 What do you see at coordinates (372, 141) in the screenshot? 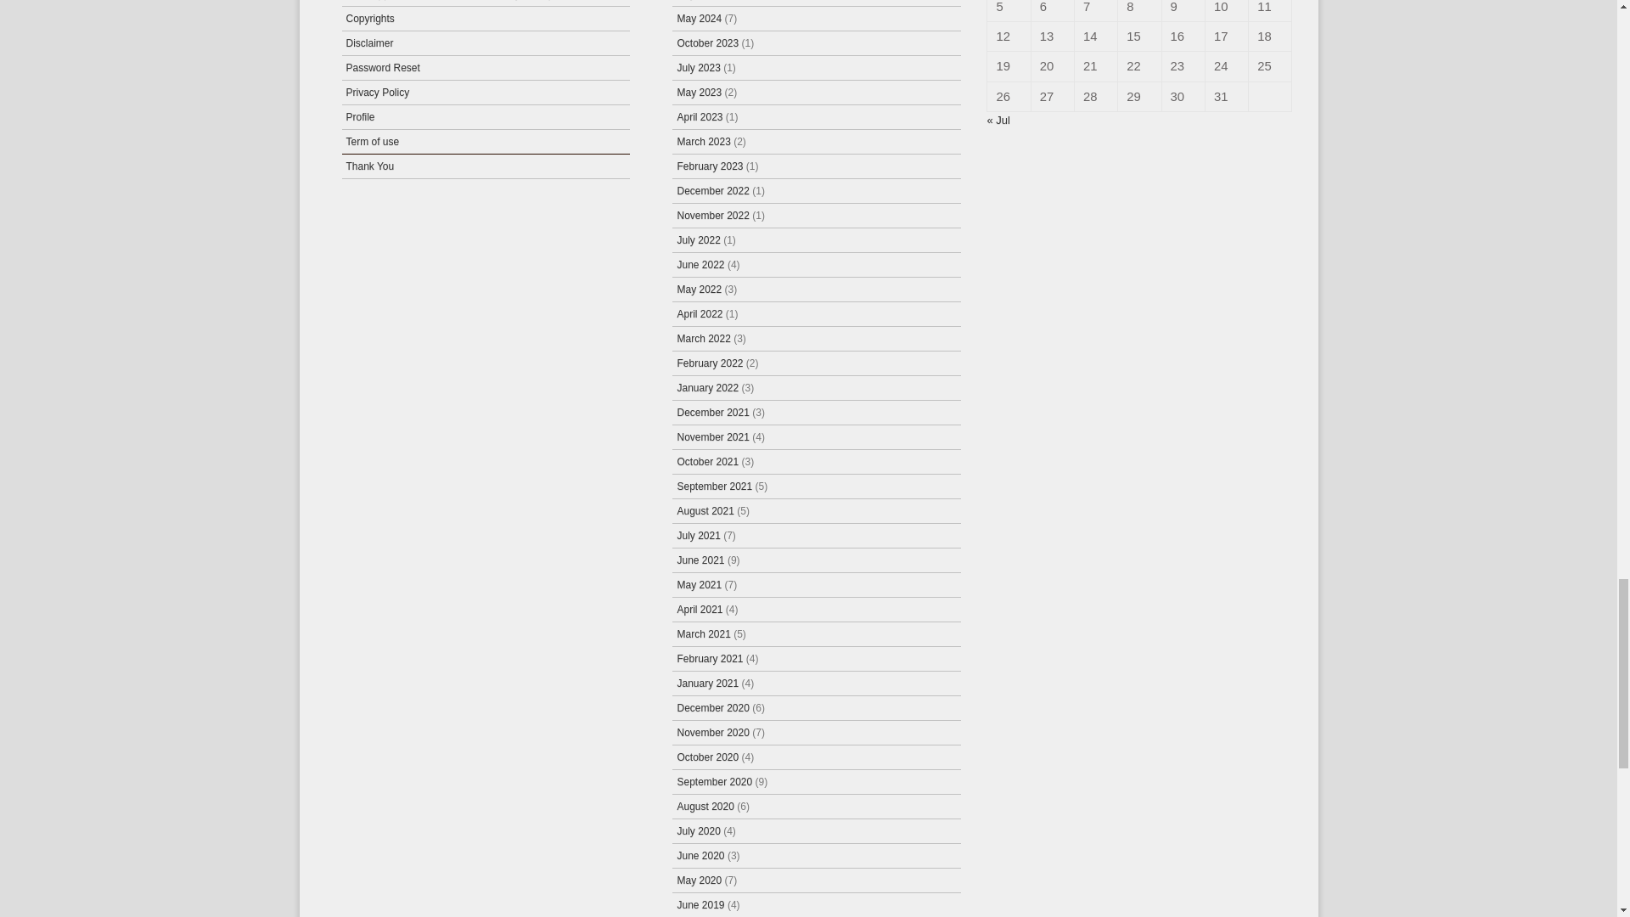
I see `Term of use` at bounding box center [372, 141].